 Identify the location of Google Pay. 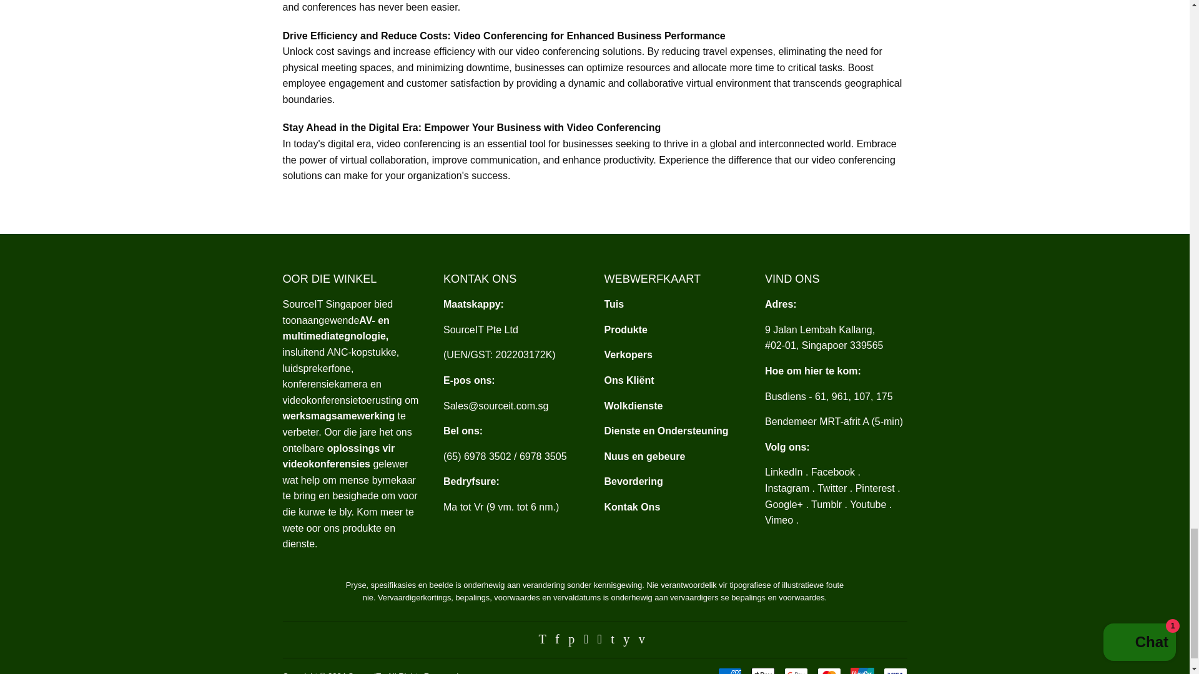
(796, 671).